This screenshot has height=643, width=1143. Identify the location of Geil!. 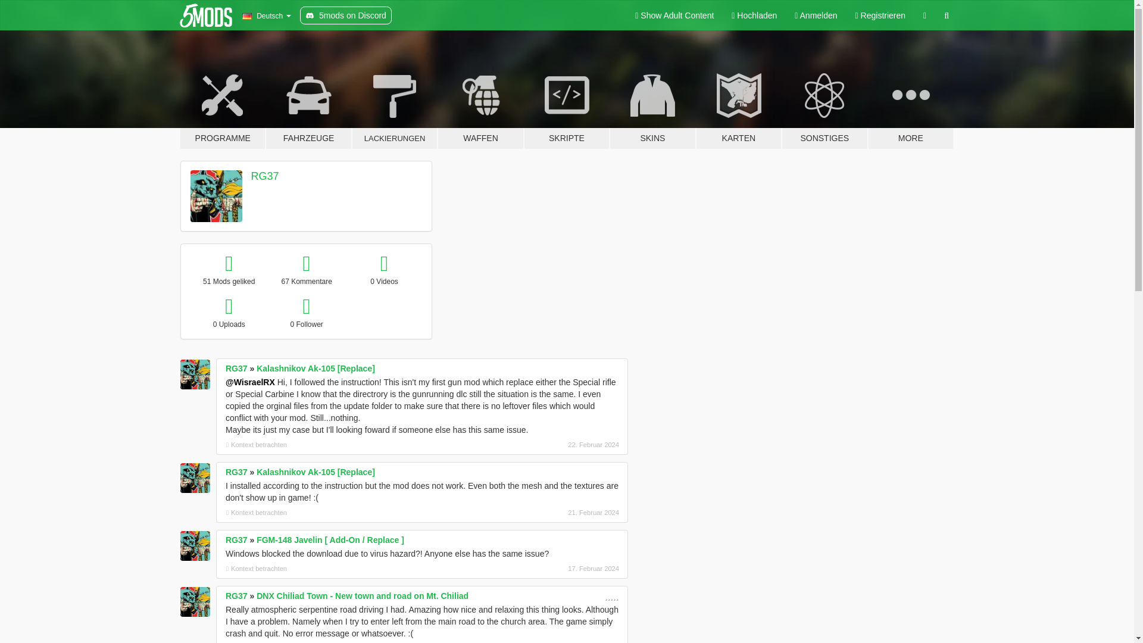
(606, 596).